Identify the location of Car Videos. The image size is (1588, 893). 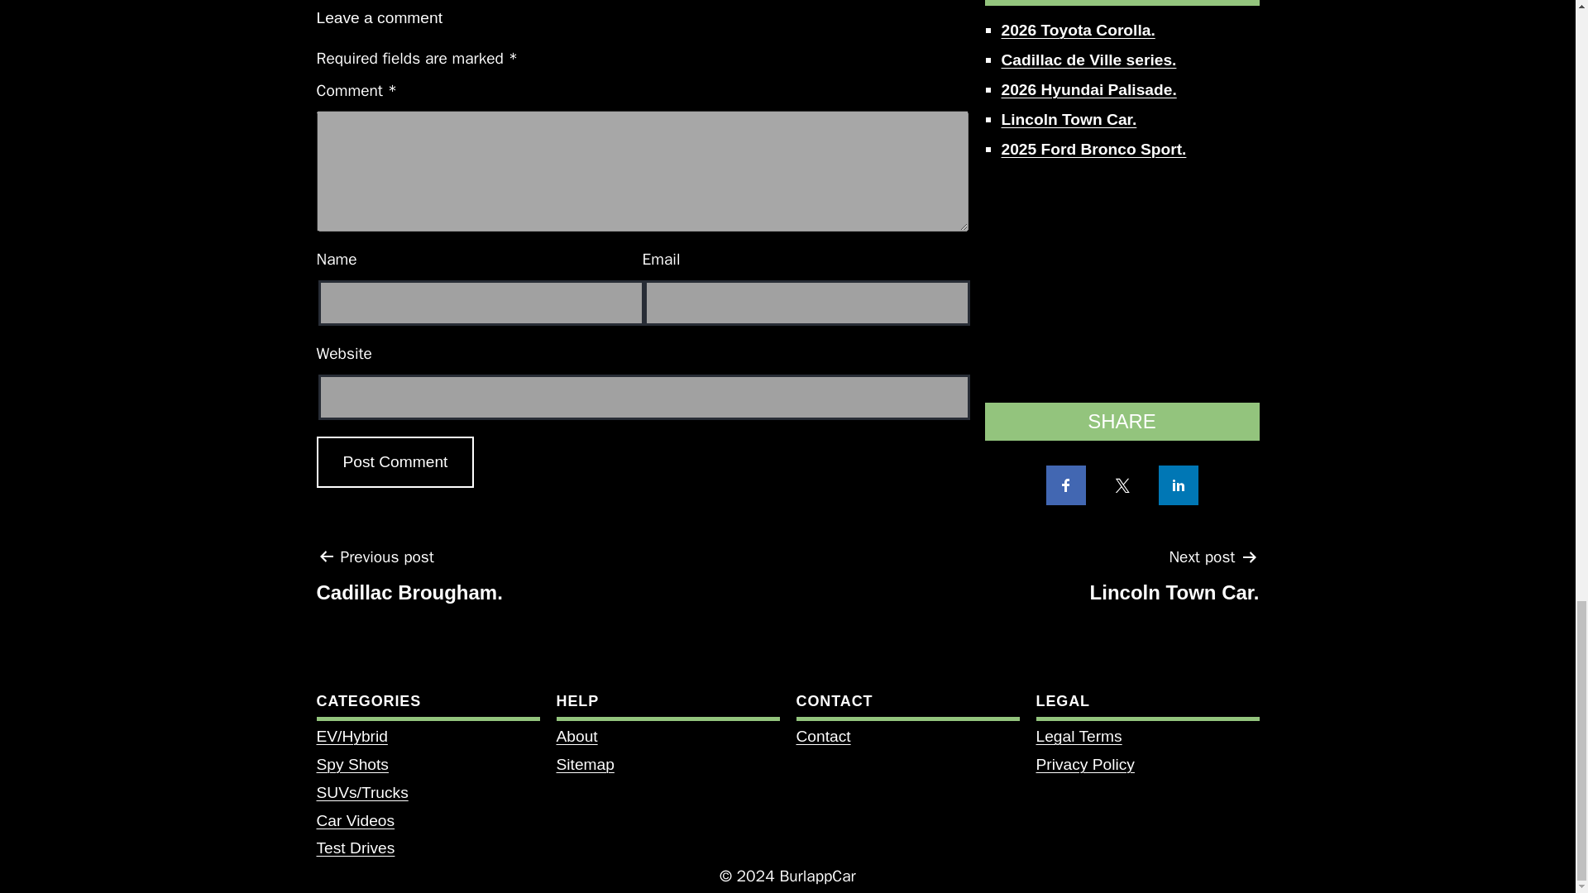
(1174, 580).